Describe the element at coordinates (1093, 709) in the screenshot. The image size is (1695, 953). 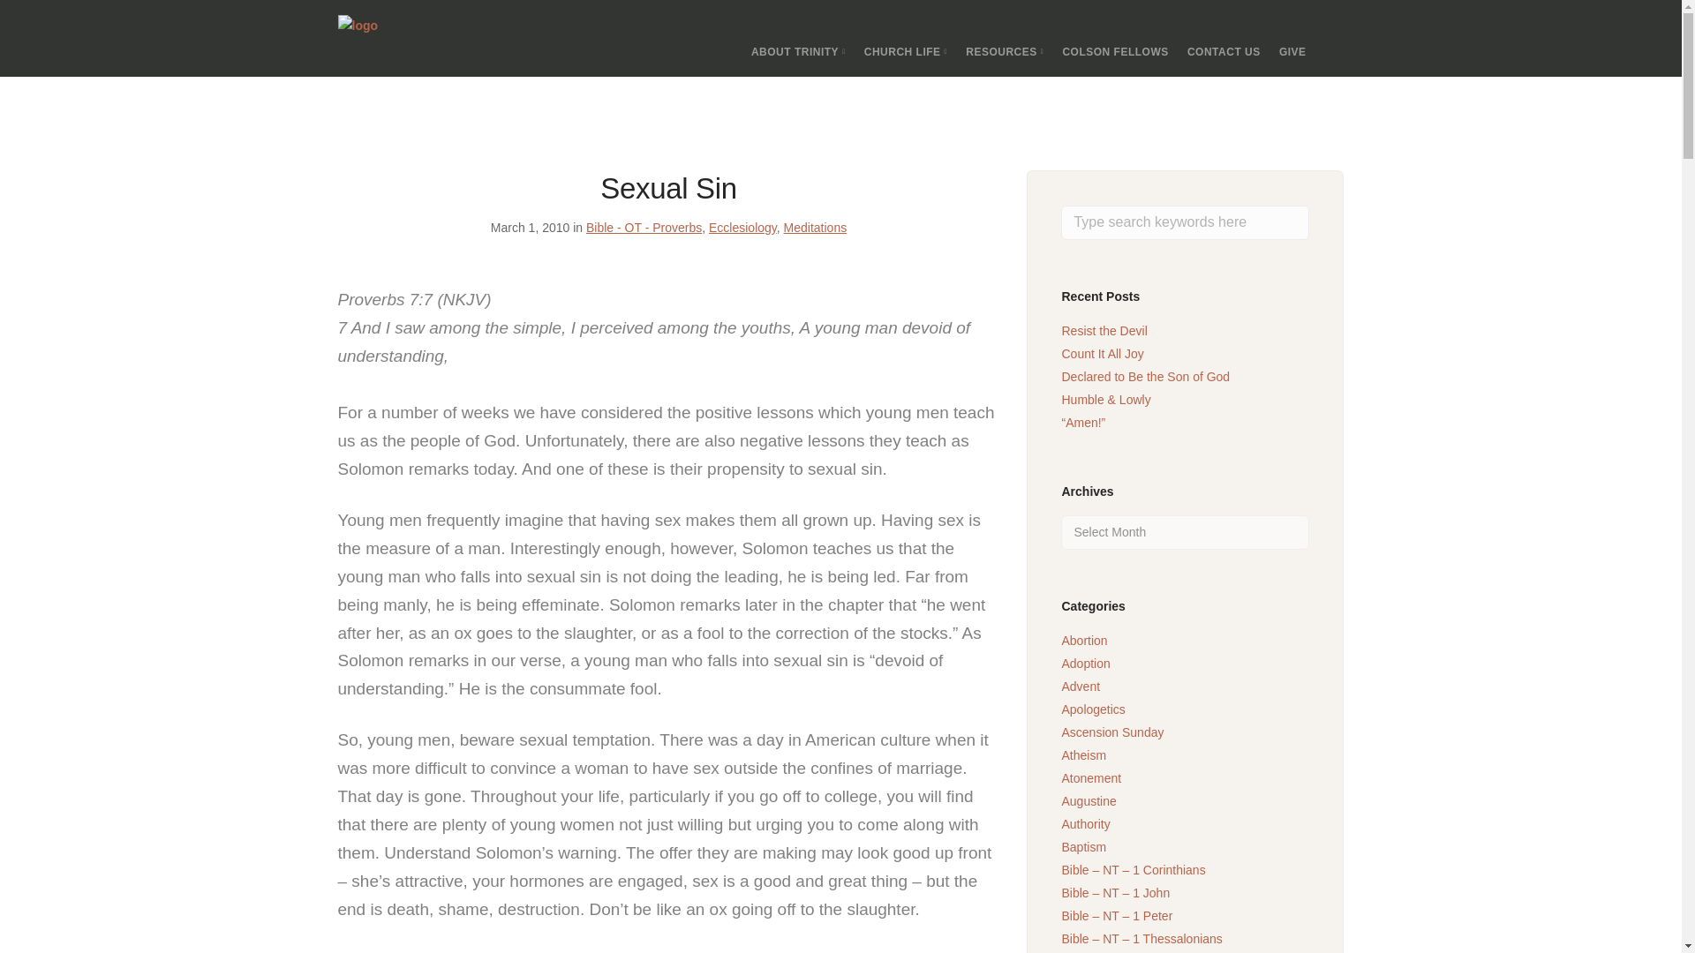
I see `Apologetics` at that location.